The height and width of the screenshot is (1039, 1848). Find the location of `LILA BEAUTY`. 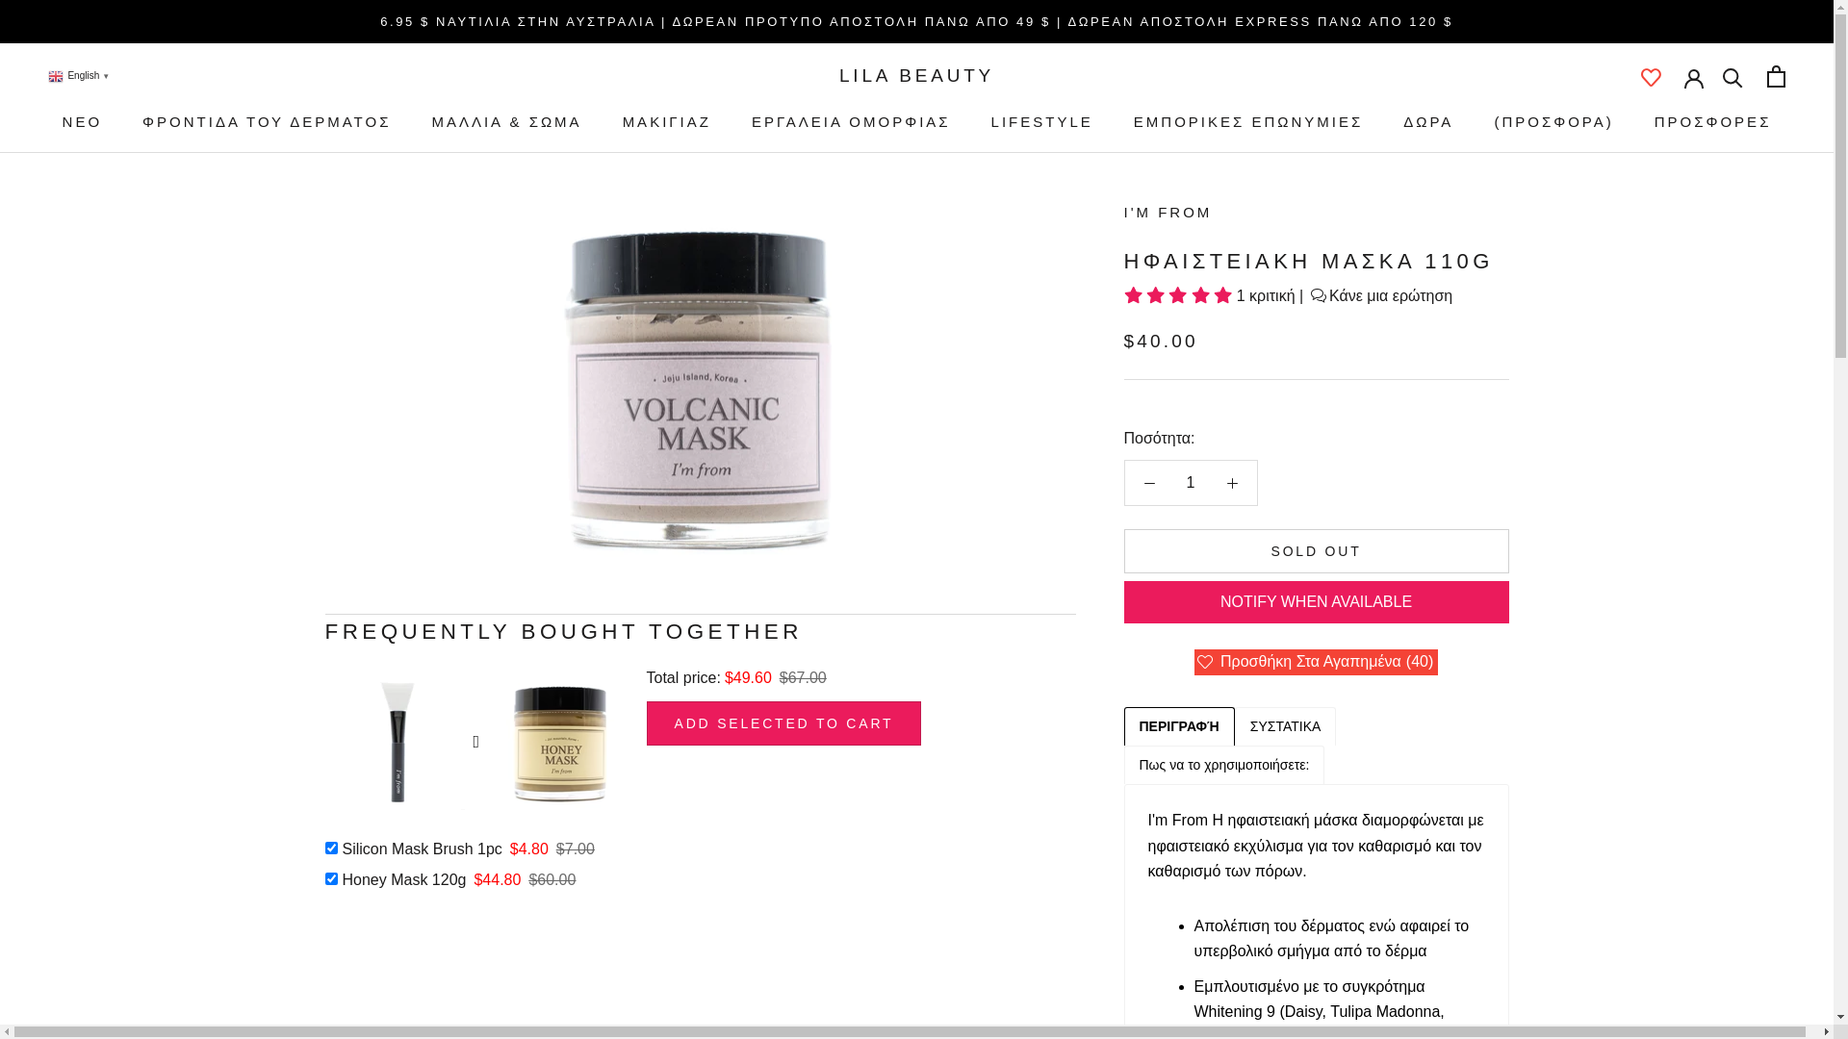

LILA BEAUTY is located at coordinates (916, 75).